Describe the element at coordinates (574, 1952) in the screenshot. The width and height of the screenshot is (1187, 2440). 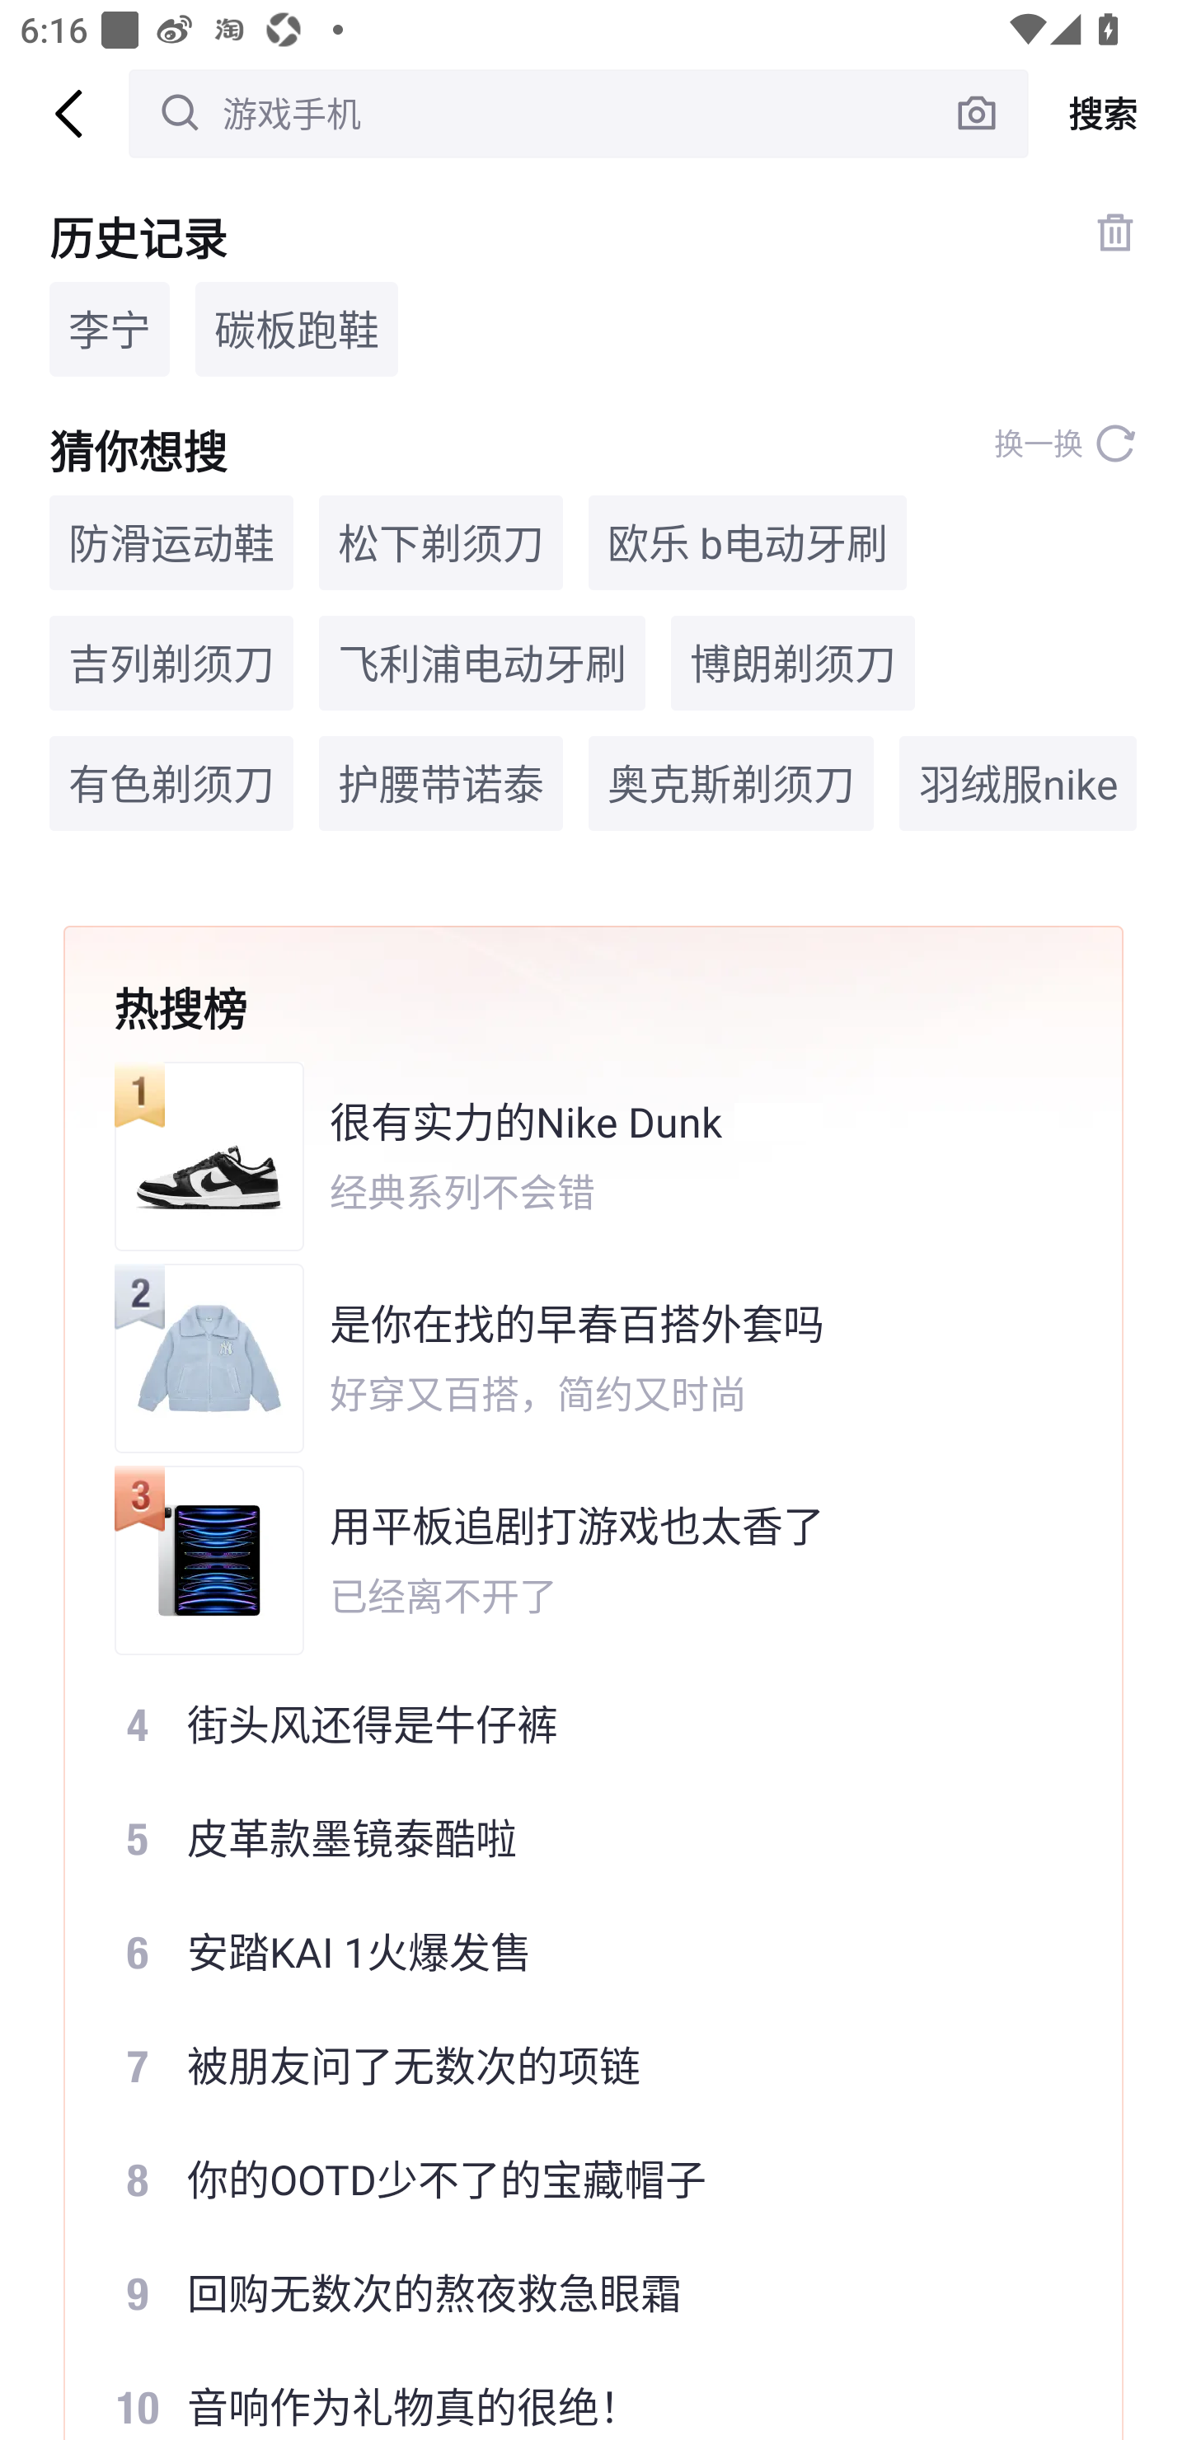
I see `6 安踏KAI 1火爆发售` at that location.